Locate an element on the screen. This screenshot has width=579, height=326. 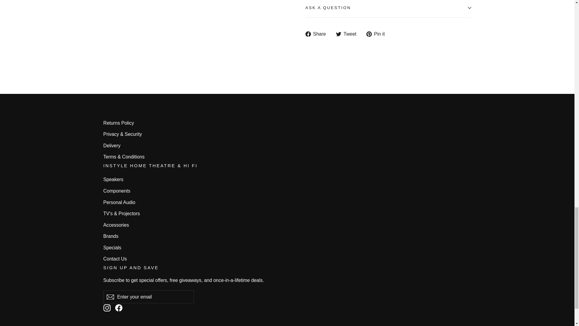
Tweet on Twitter is located at coordinates (348, 34).